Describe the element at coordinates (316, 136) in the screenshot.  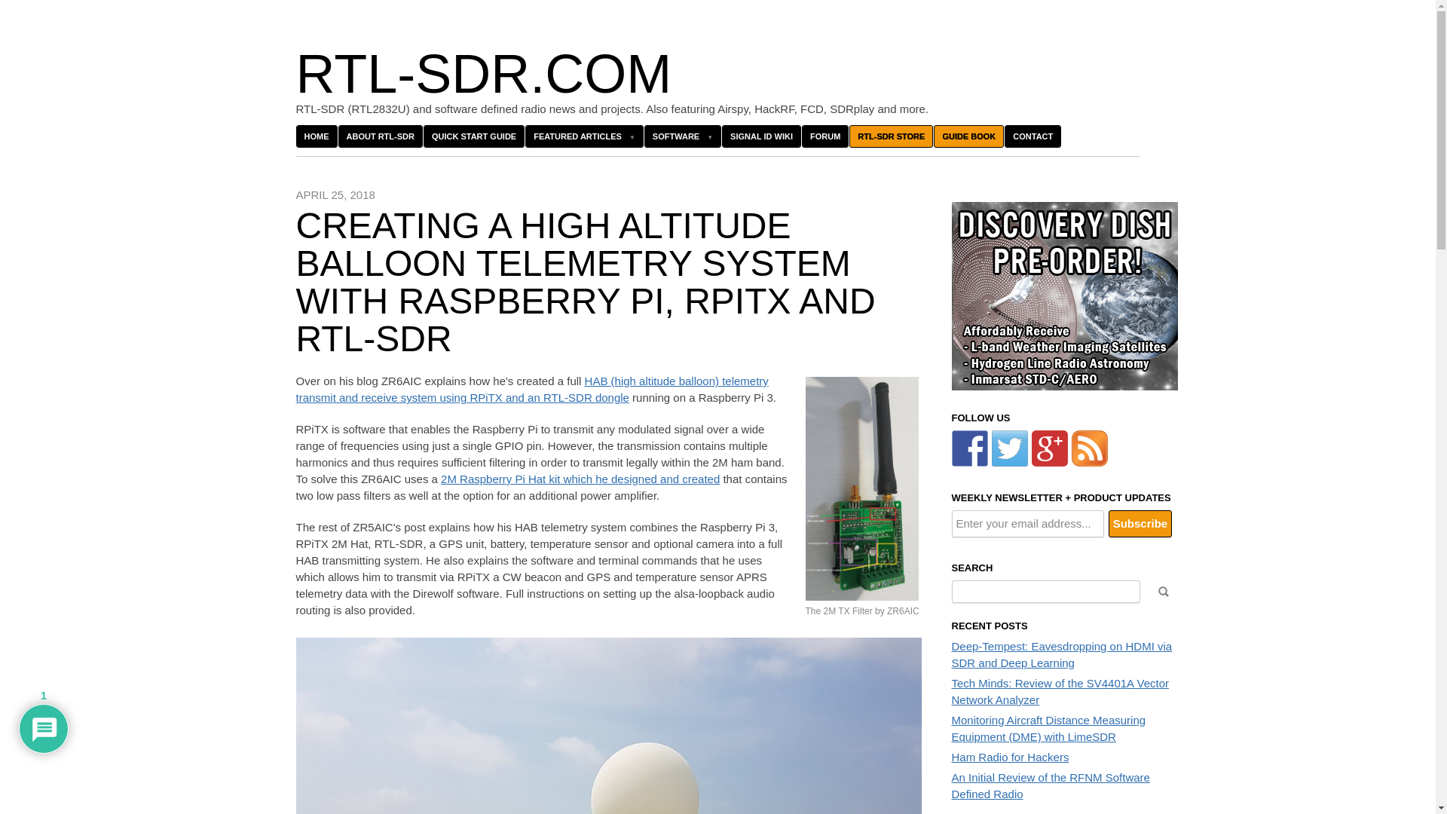
I see `HOME` at that location.